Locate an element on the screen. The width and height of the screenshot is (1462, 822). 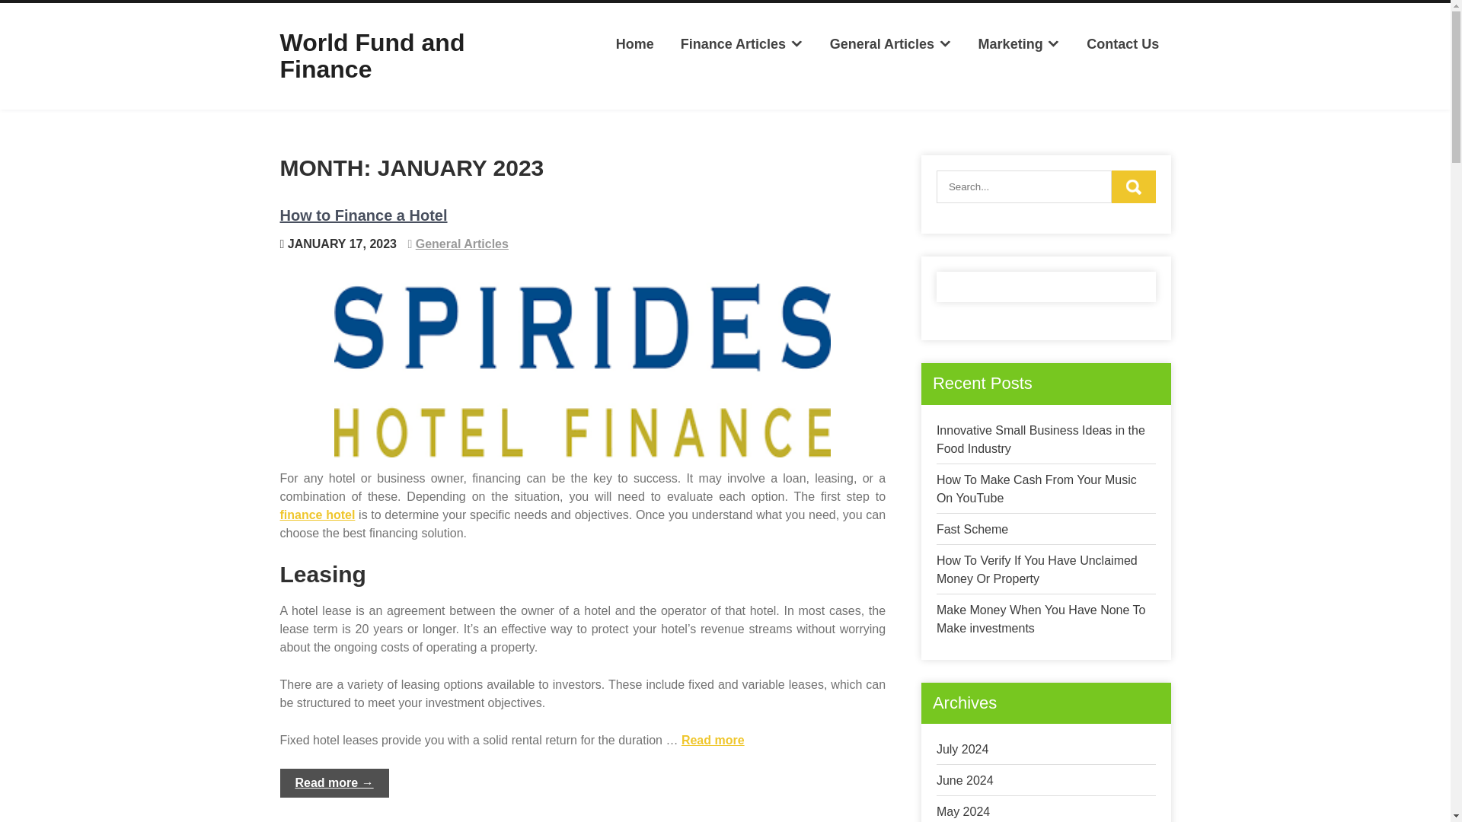
Read more is located at coordinates (713, 740).